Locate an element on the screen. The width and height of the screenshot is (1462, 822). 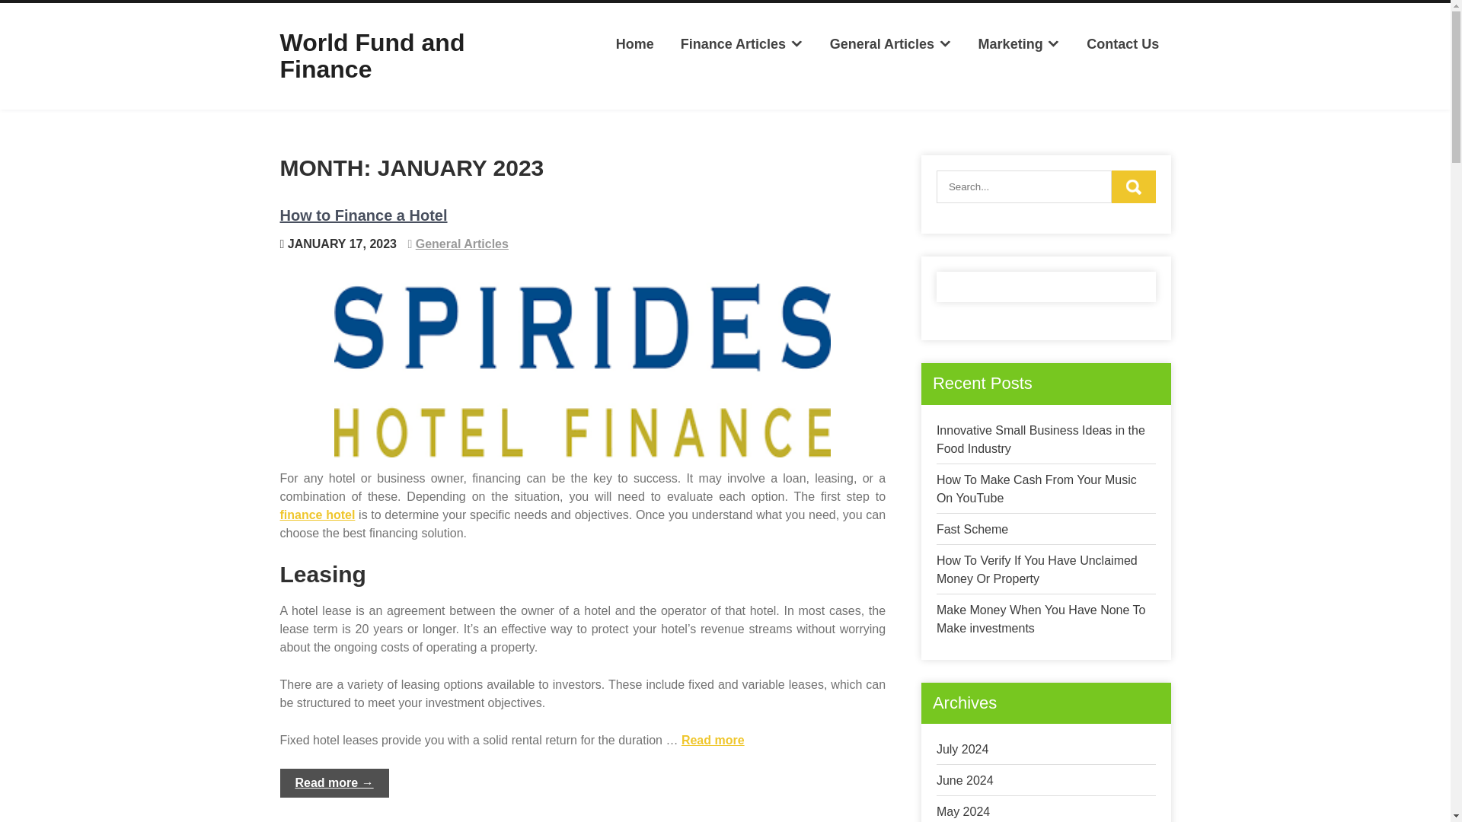
Read more is located at coordinates (713, 740).